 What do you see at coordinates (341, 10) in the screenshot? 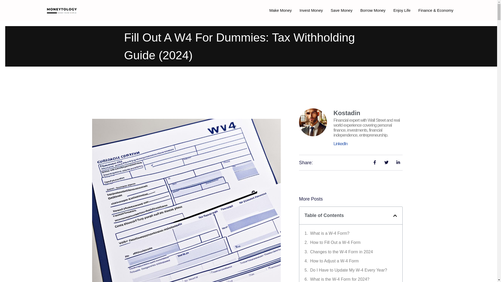
I see `Save Money` at bounding box center [341, 10].